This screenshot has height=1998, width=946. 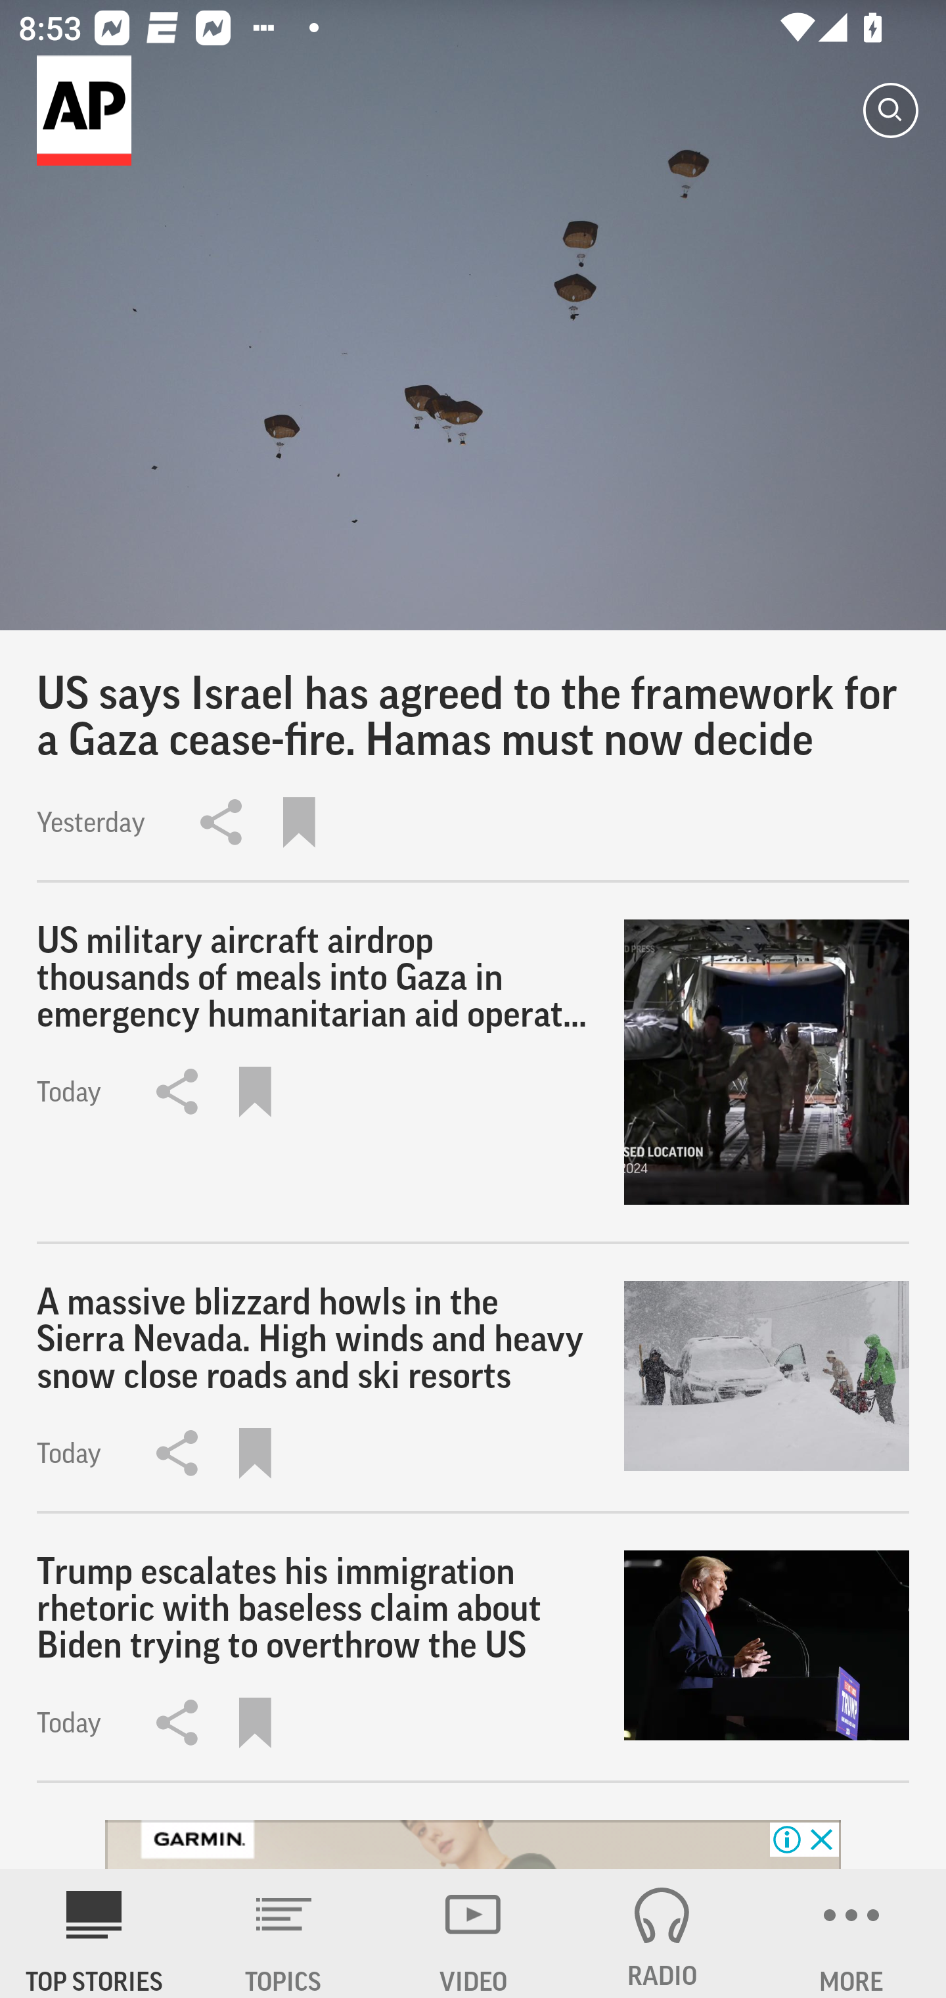 I want to click on TOPICS, so click(x=284, y=1934).